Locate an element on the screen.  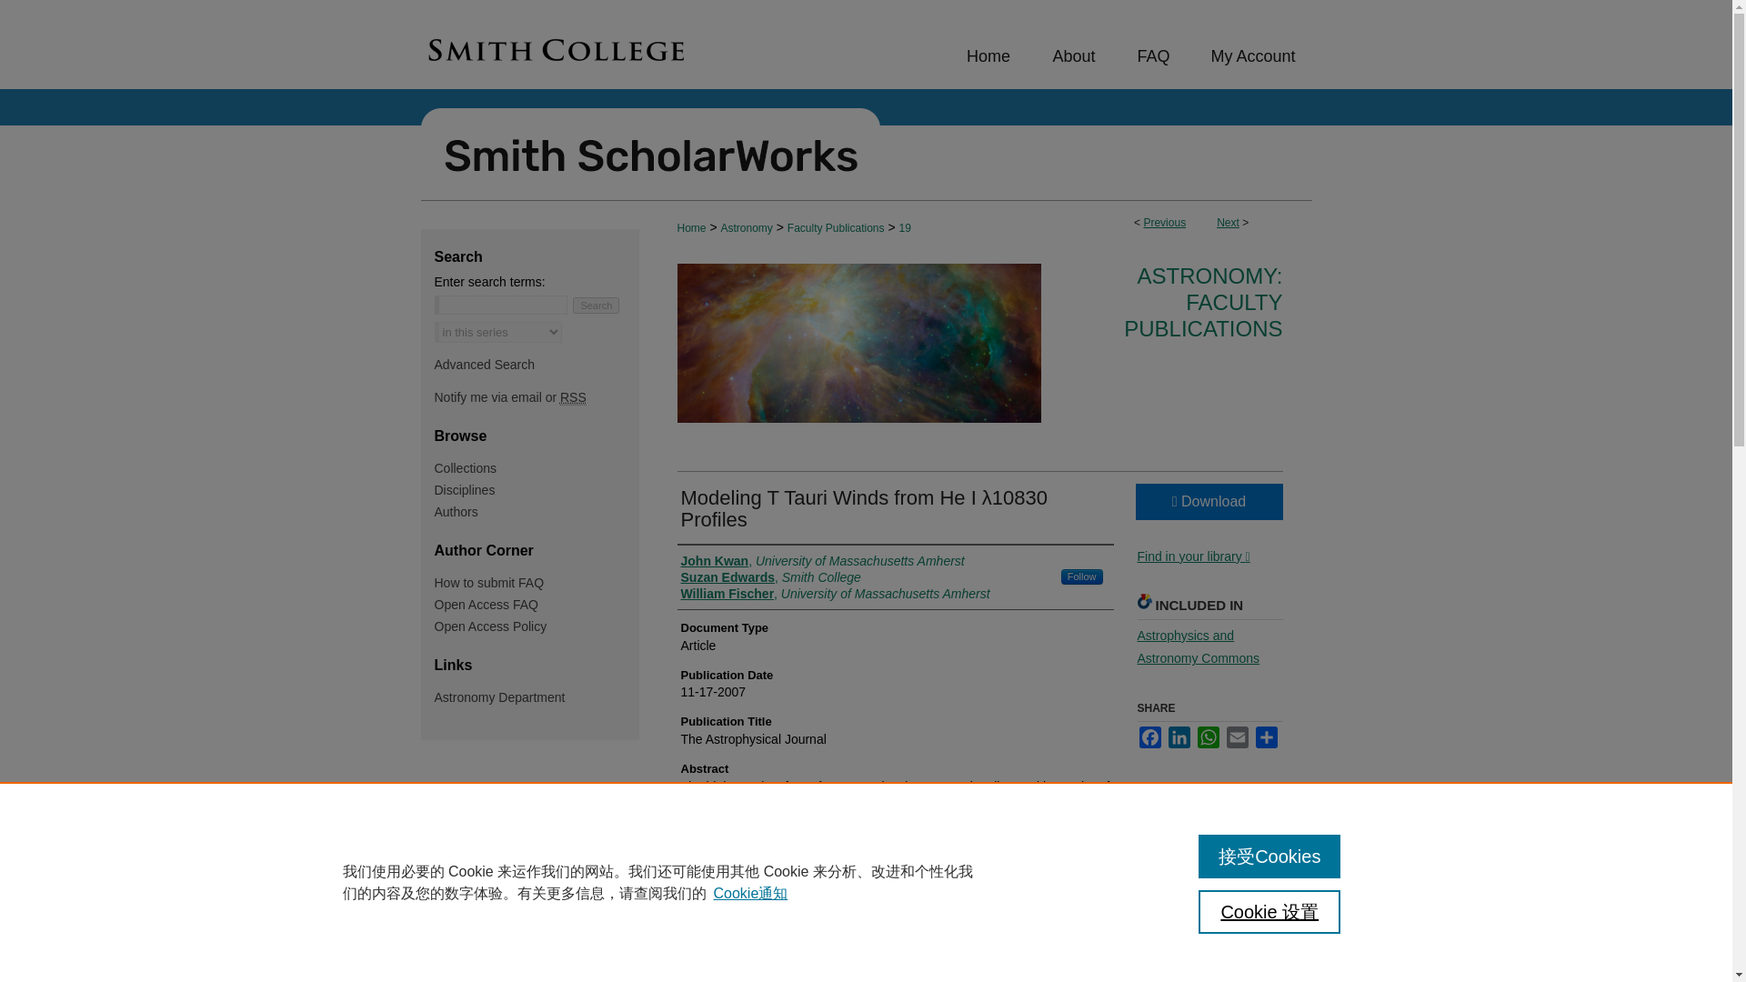
Astrophysics and Astronomy Commons is located at coordinates (1197, 647).